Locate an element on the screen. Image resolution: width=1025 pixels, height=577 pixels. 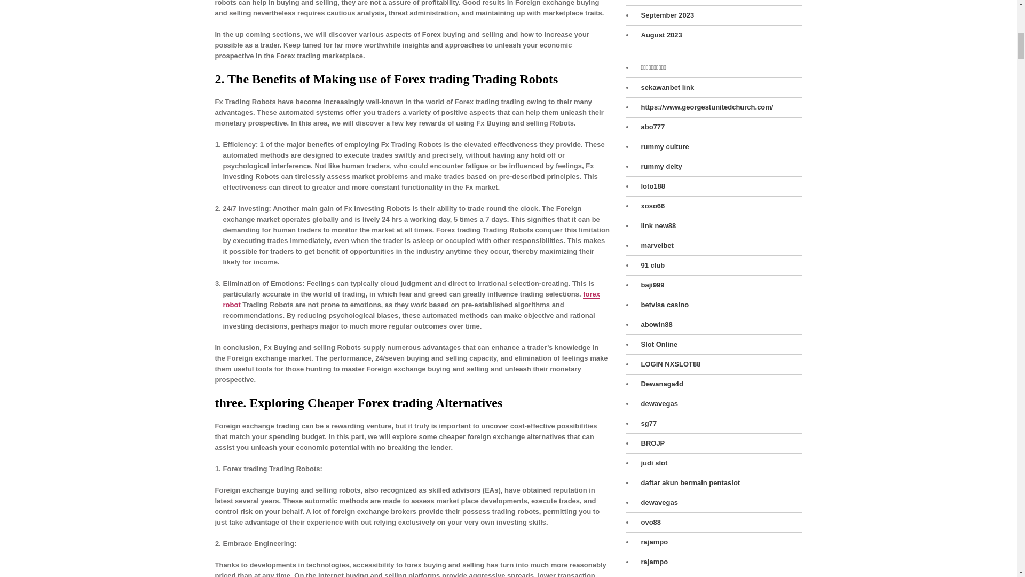
loto188 is located at coordinates (650, 186).